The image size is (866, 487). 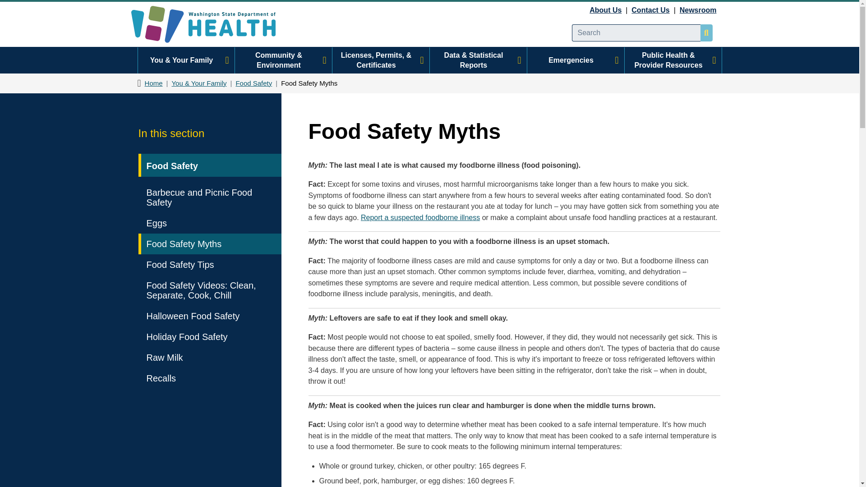 What do you see at coordinates (211, 24) in the screenshot?
I see `Home` at bounding box center [211, 24].